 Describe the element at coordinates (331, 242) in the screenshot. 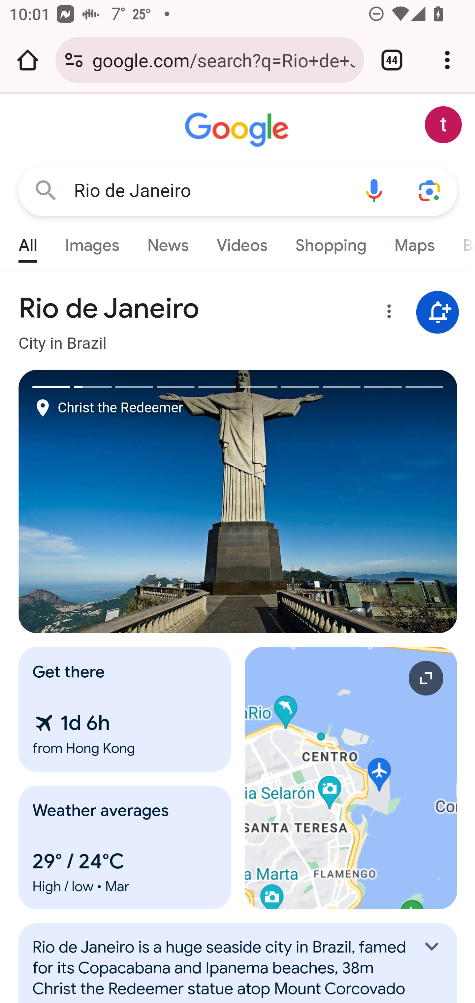

I see `Shopping` at that location.